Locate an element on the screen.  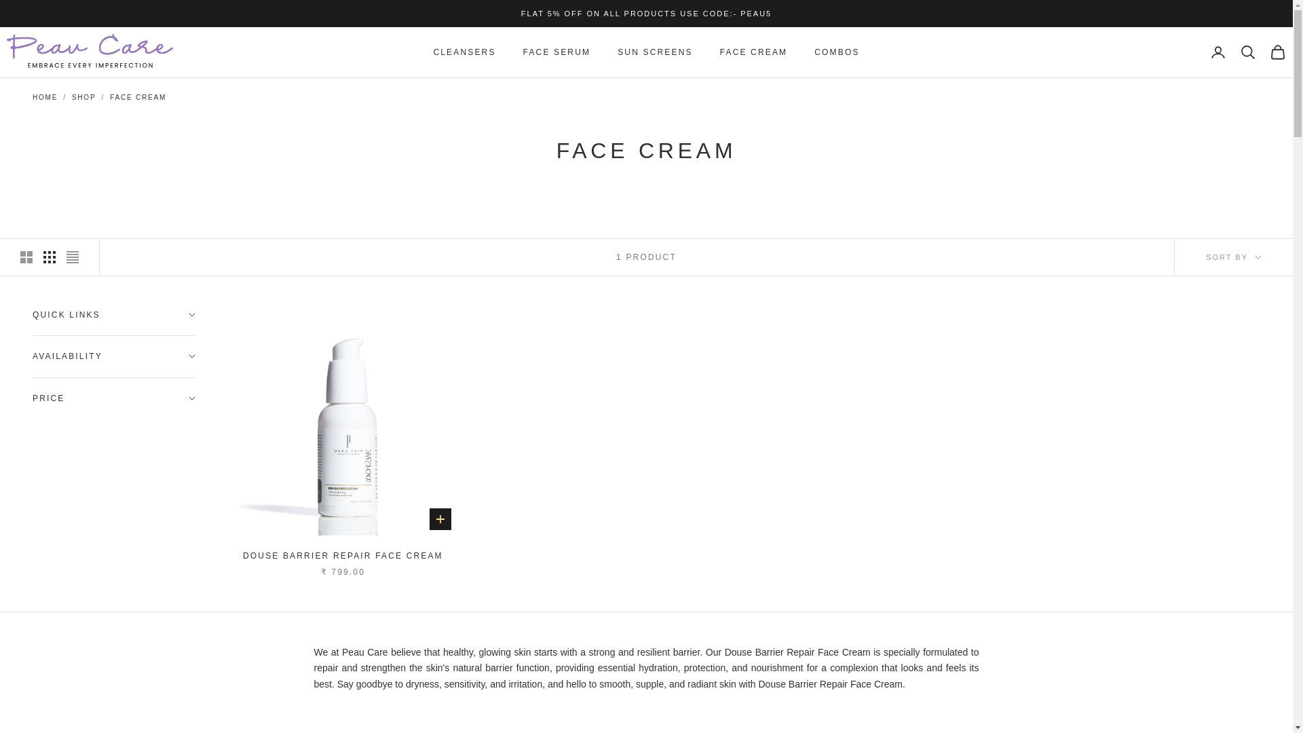
Open search is located at coordinates (1247, 52).